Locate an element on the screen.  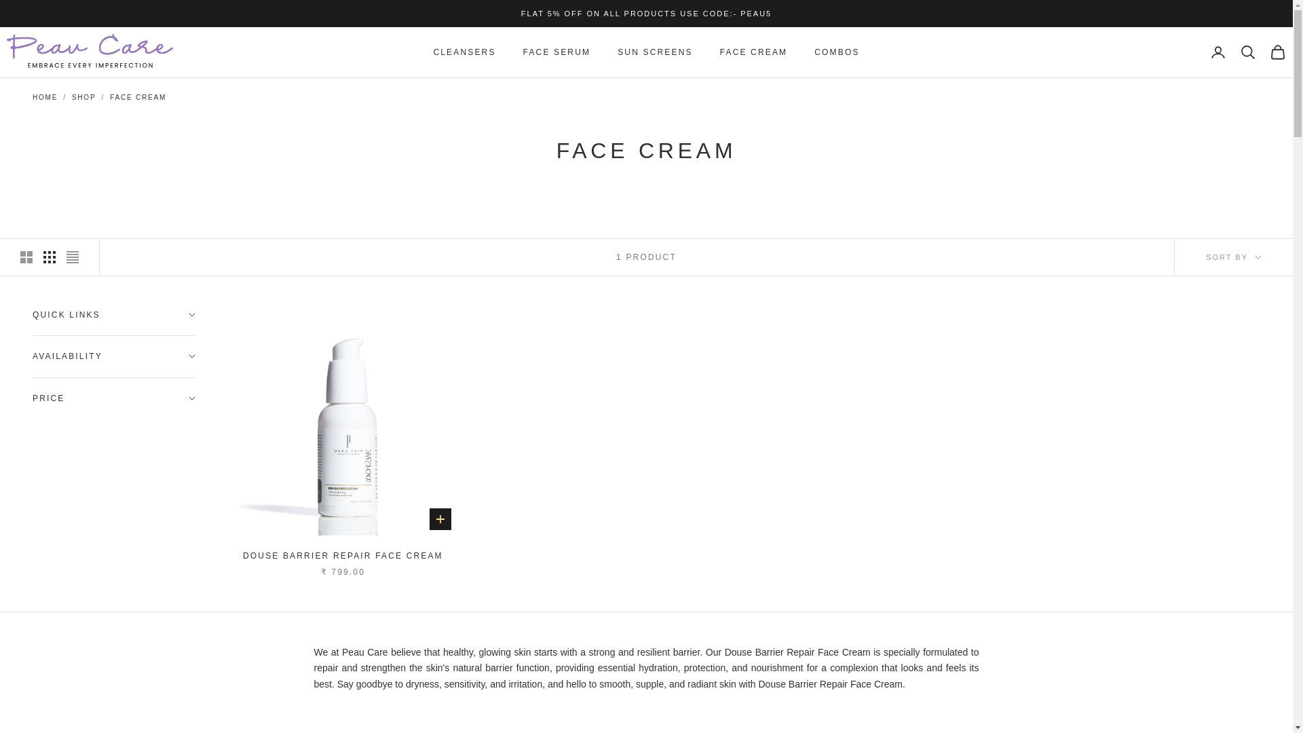
Open search is located at coordinates (1247, 52).